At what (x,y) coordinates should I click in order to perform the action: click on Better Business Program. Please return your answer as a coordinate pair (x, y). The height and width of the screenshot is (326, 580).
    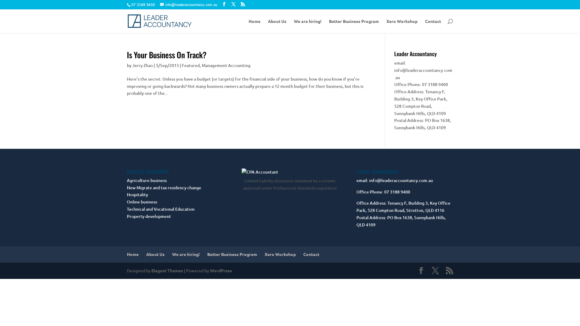
    Looking at the image, I should click on (354, 26).